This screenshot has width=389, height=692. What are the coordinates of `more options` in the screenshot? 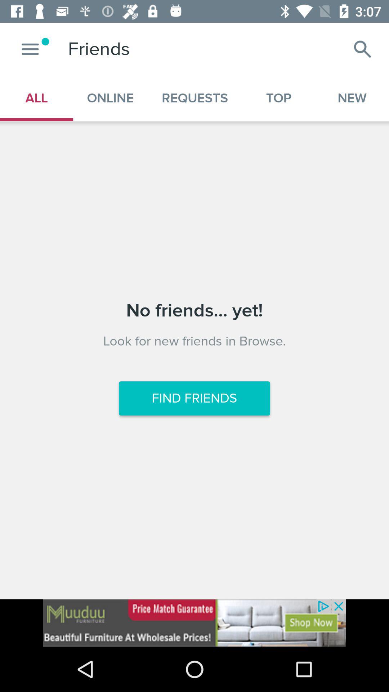 It's located at (30, 49).